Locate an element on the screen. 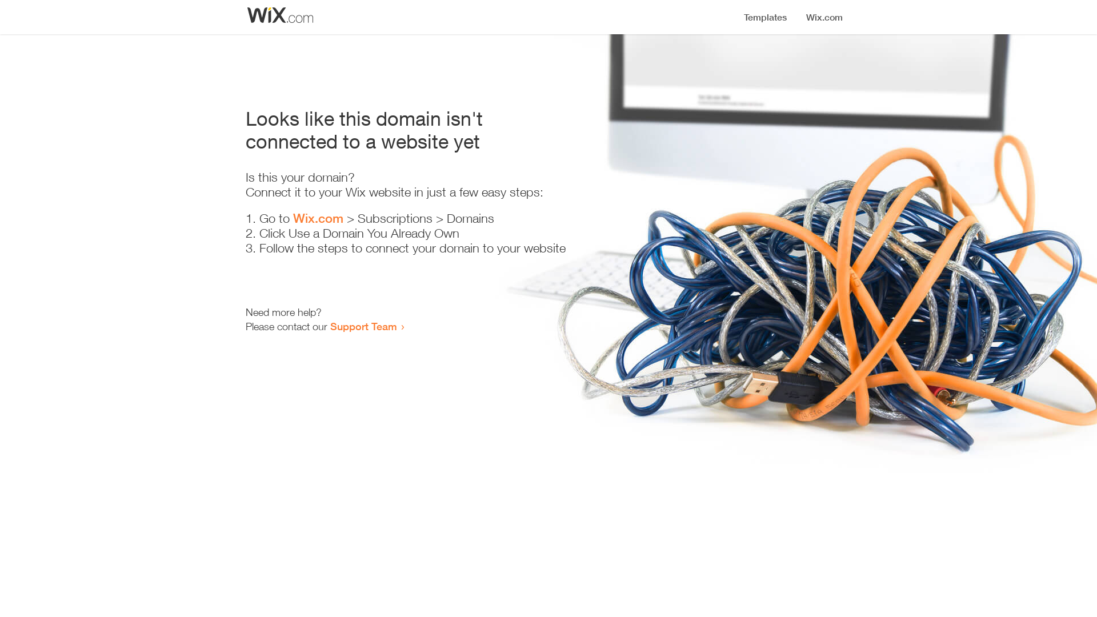 This screenshot has height=617, width=1097. Support Team is located at coordinates (363, 326).